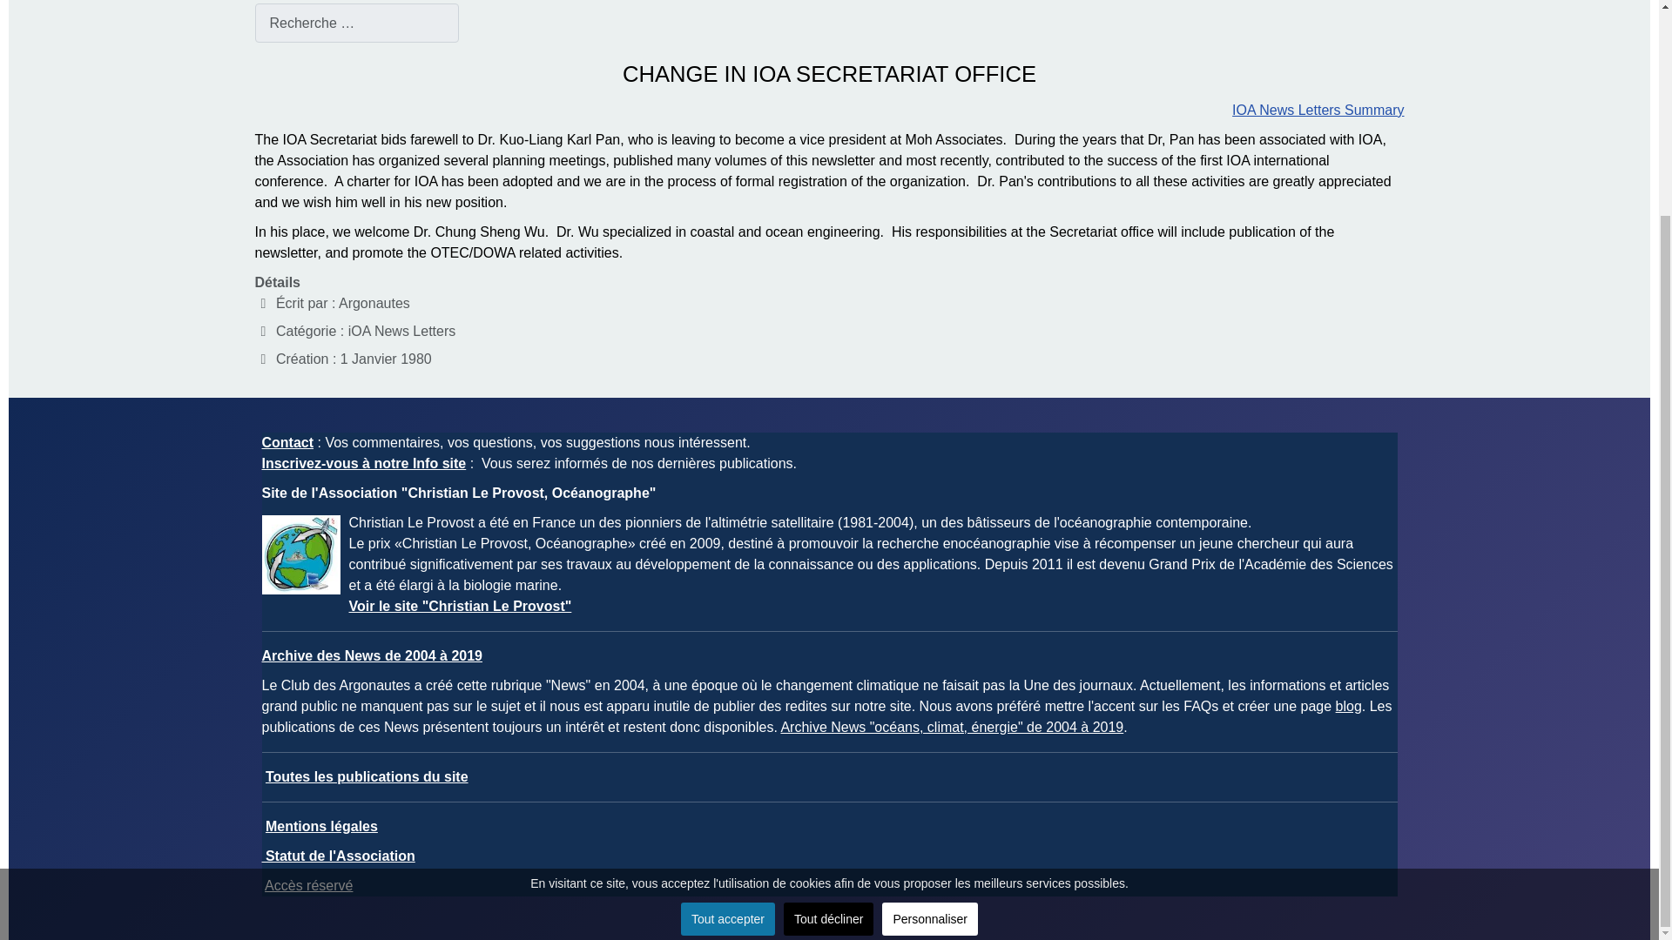 This screenshot has height=940, width=1672. I want to click on Personnaliser, so click(930, 651).